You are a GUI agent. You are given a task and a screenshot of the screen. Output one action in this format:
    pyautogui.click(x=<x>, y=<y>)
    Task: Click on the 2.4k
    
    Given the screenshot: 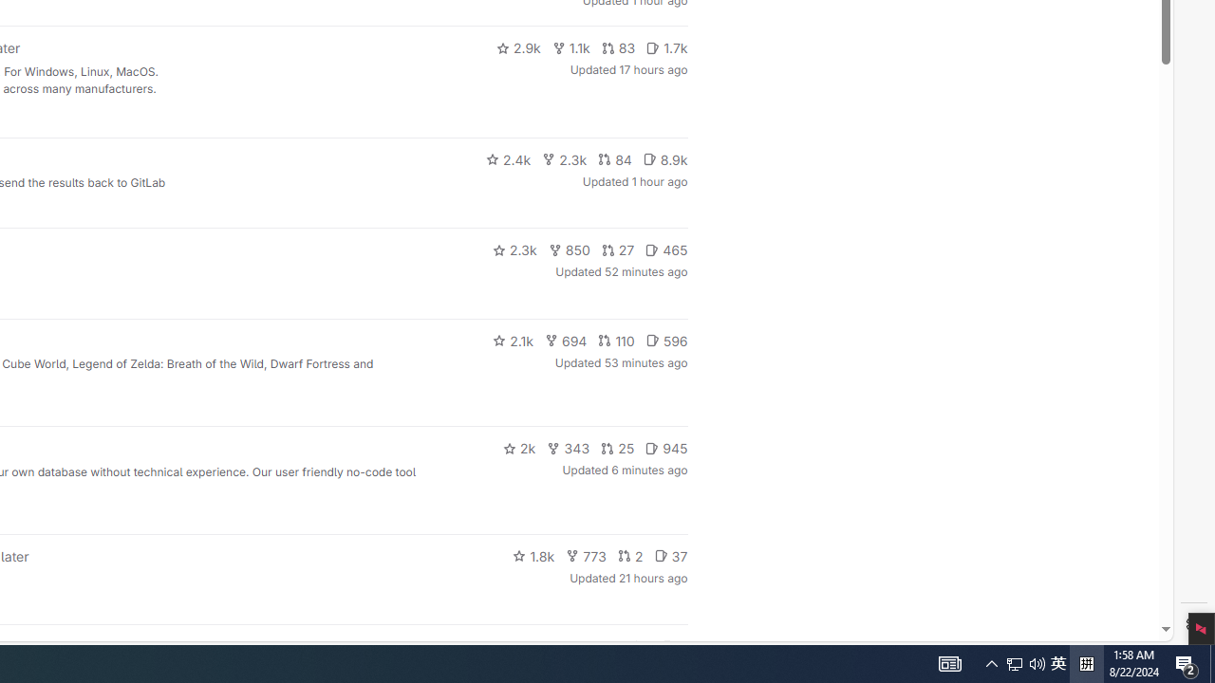 What is the action you would take?
    pyautogui.click(x=508, y=159)
    